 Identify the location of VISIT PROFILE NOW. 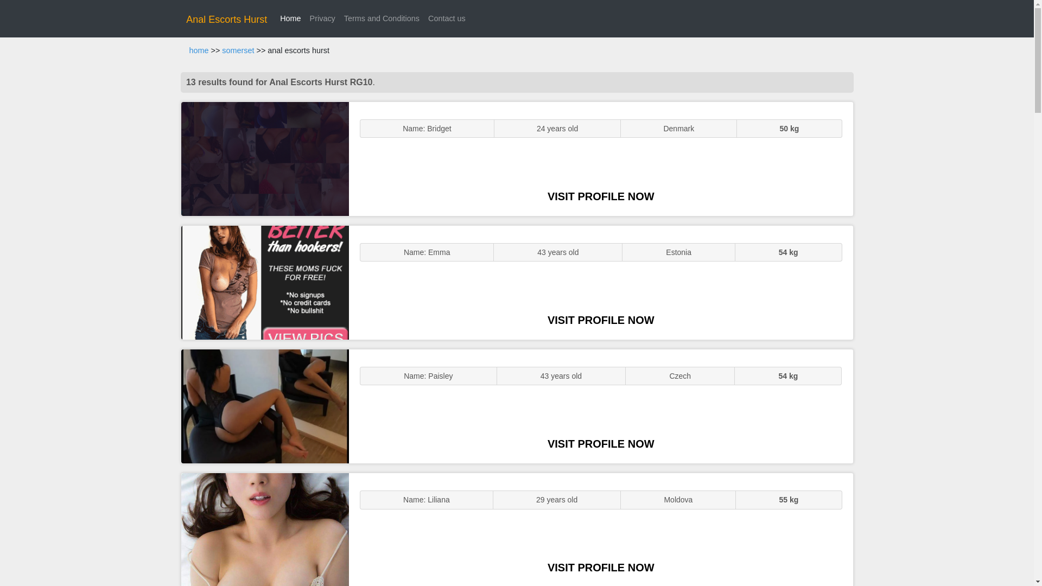
(601, 444).